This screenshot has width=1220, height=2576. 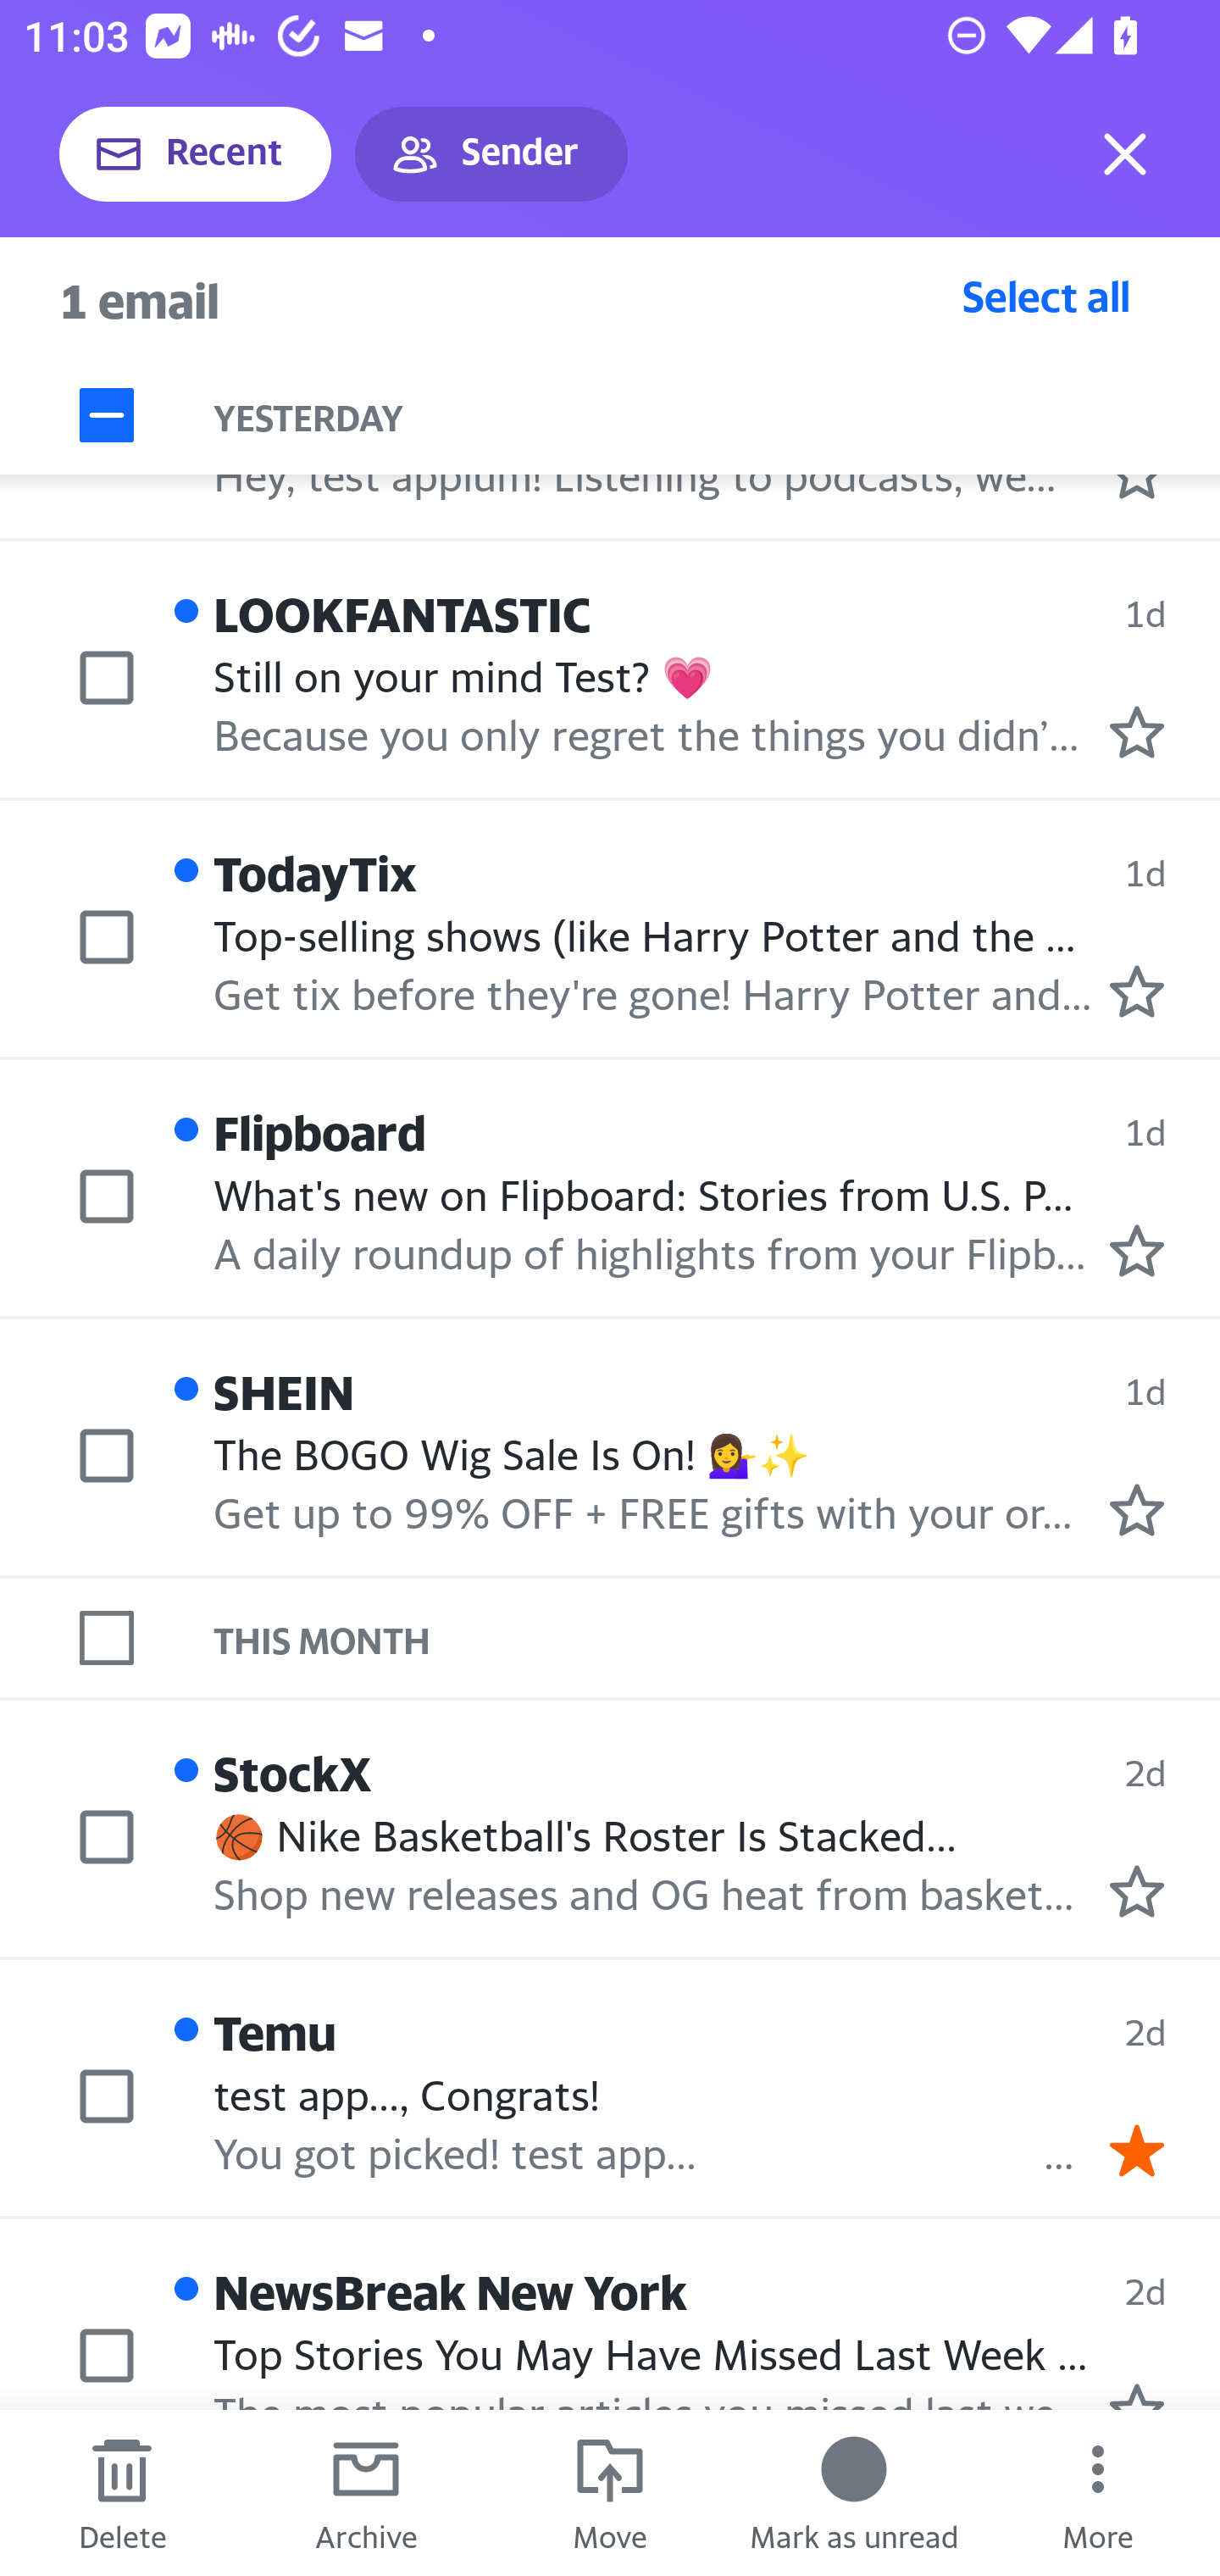 I want to click on Mark as starred., so click(x=1137, y=1891).